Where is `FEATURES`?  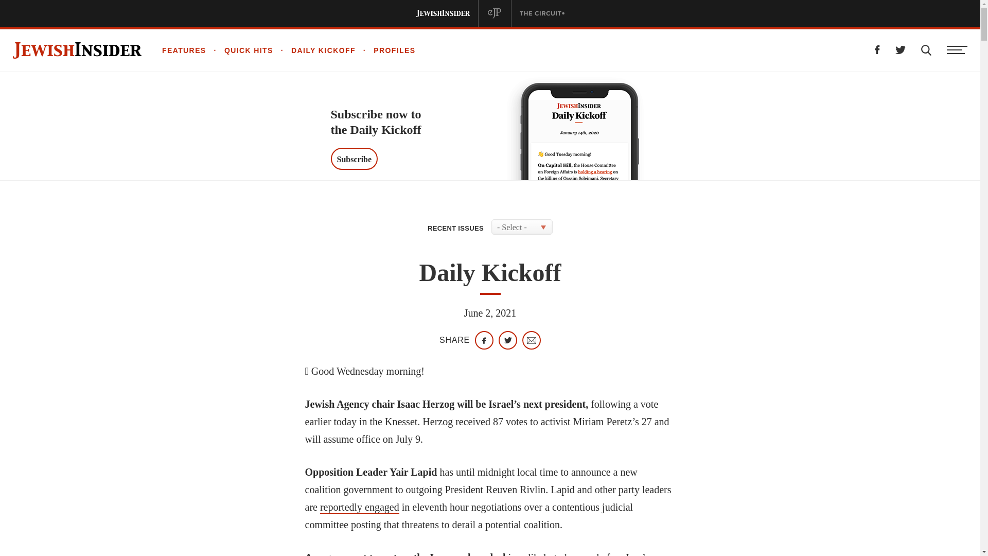
FEATURES is located at coordinates (184, 50).